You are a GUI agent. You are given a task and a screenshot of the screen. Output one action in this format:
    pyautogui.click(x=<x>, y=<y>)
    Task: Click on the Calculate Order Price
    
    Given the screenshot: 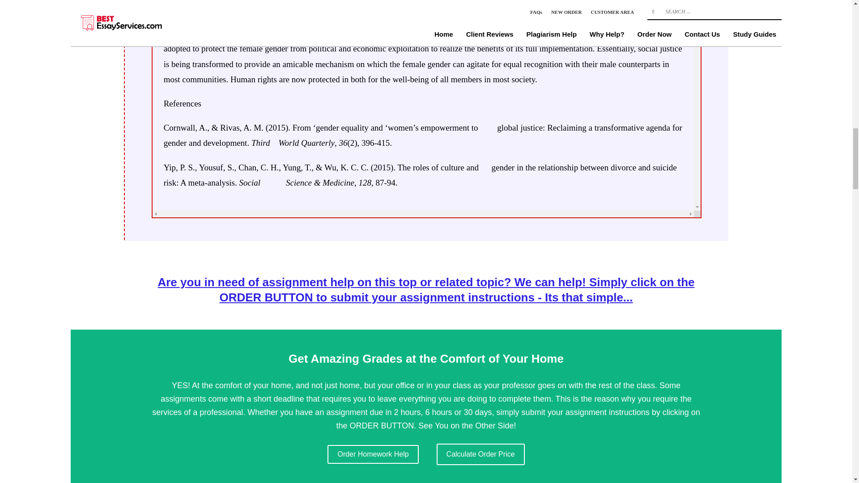 What is the action you would take?
    pyautogui.click(x=481, y=454)
    